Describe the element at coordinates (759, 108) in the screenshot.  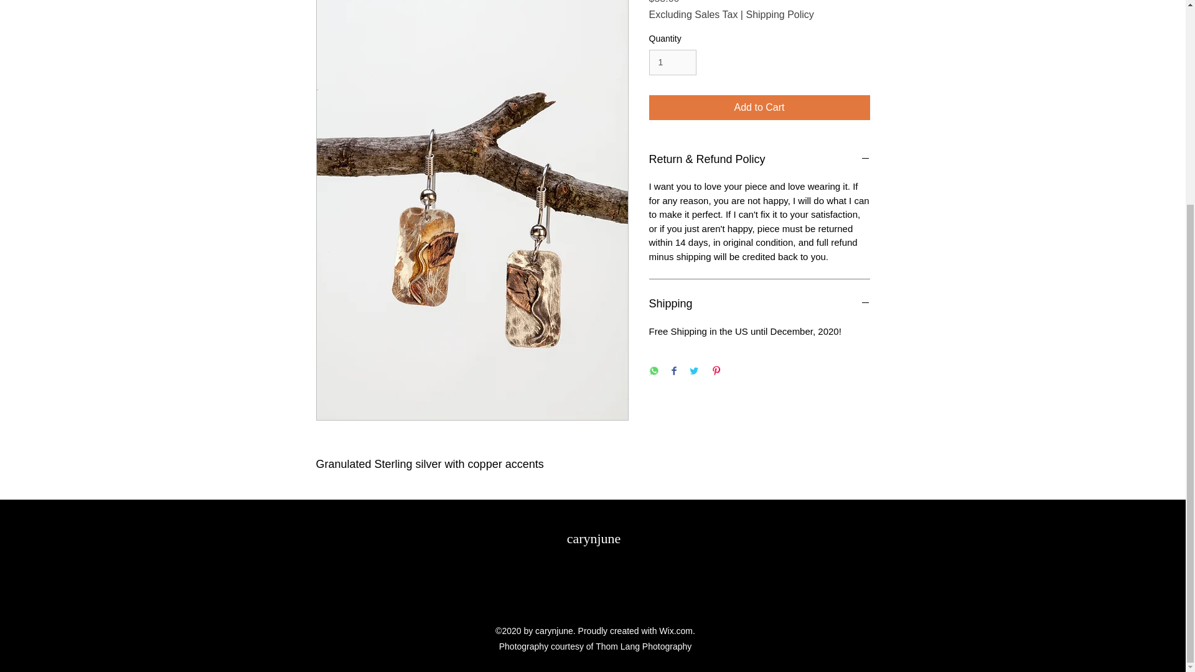
I see `Add to Cart` at that location.